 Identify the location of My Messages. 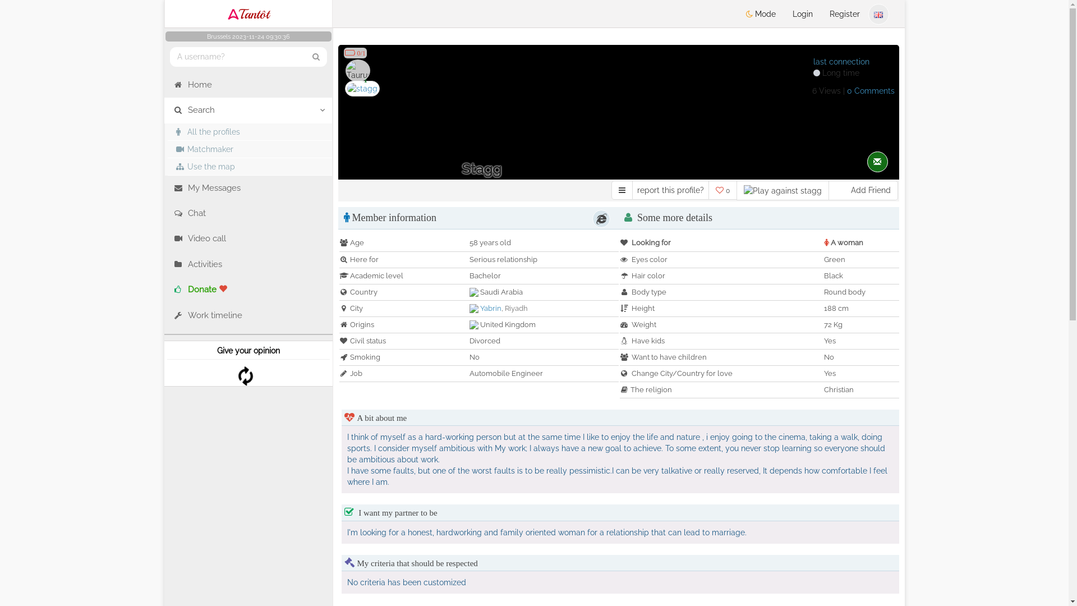
(248, 189).